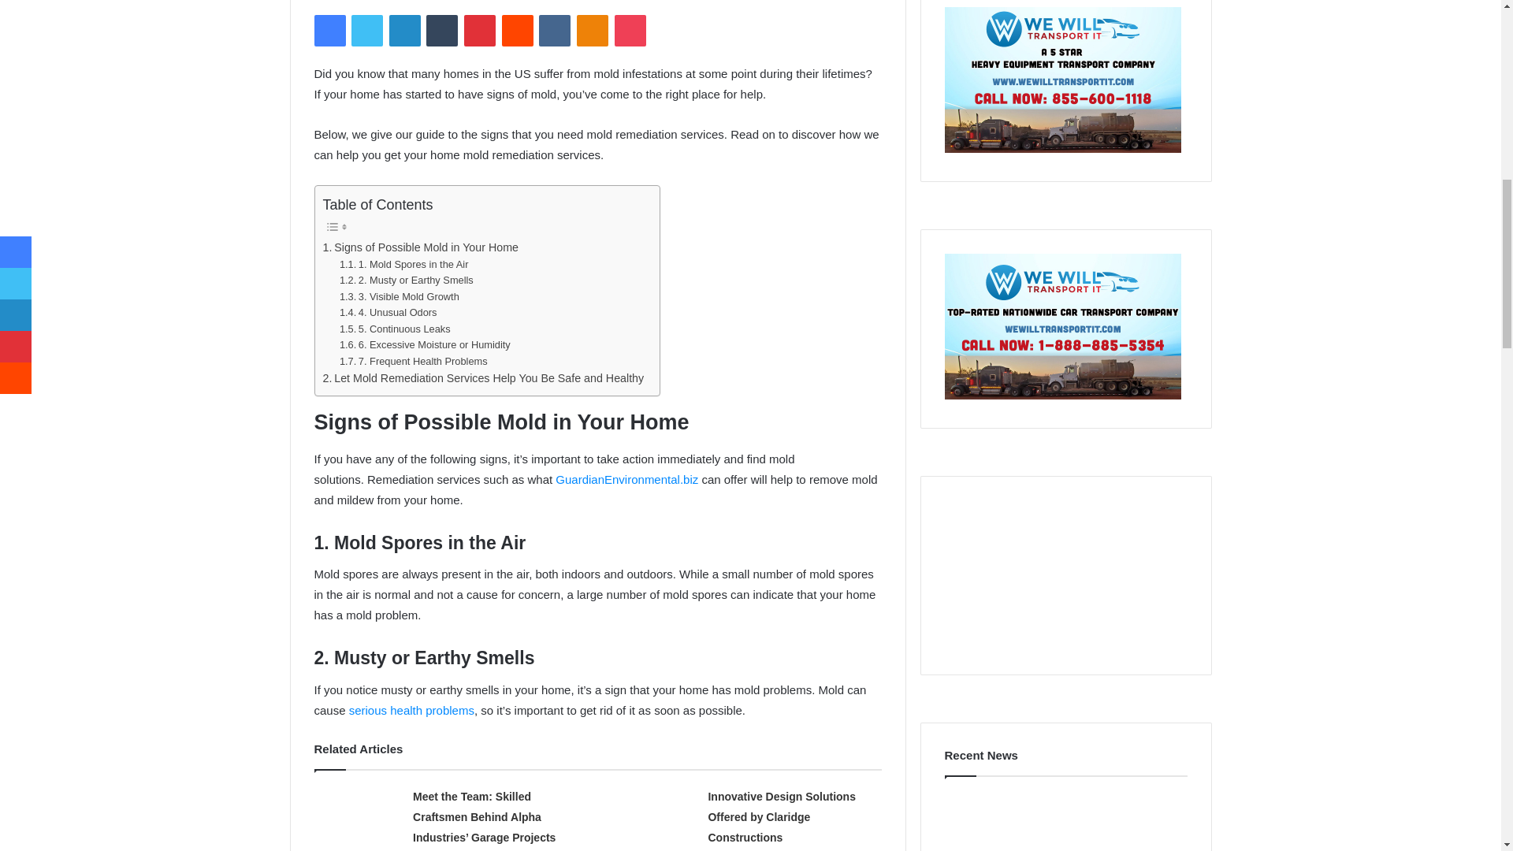 Image resolution: width=1513 pixels, height=851 pixels. Describe the element at coordinates (480, 31) in the screenshot. I see `Pinterest` at that location.